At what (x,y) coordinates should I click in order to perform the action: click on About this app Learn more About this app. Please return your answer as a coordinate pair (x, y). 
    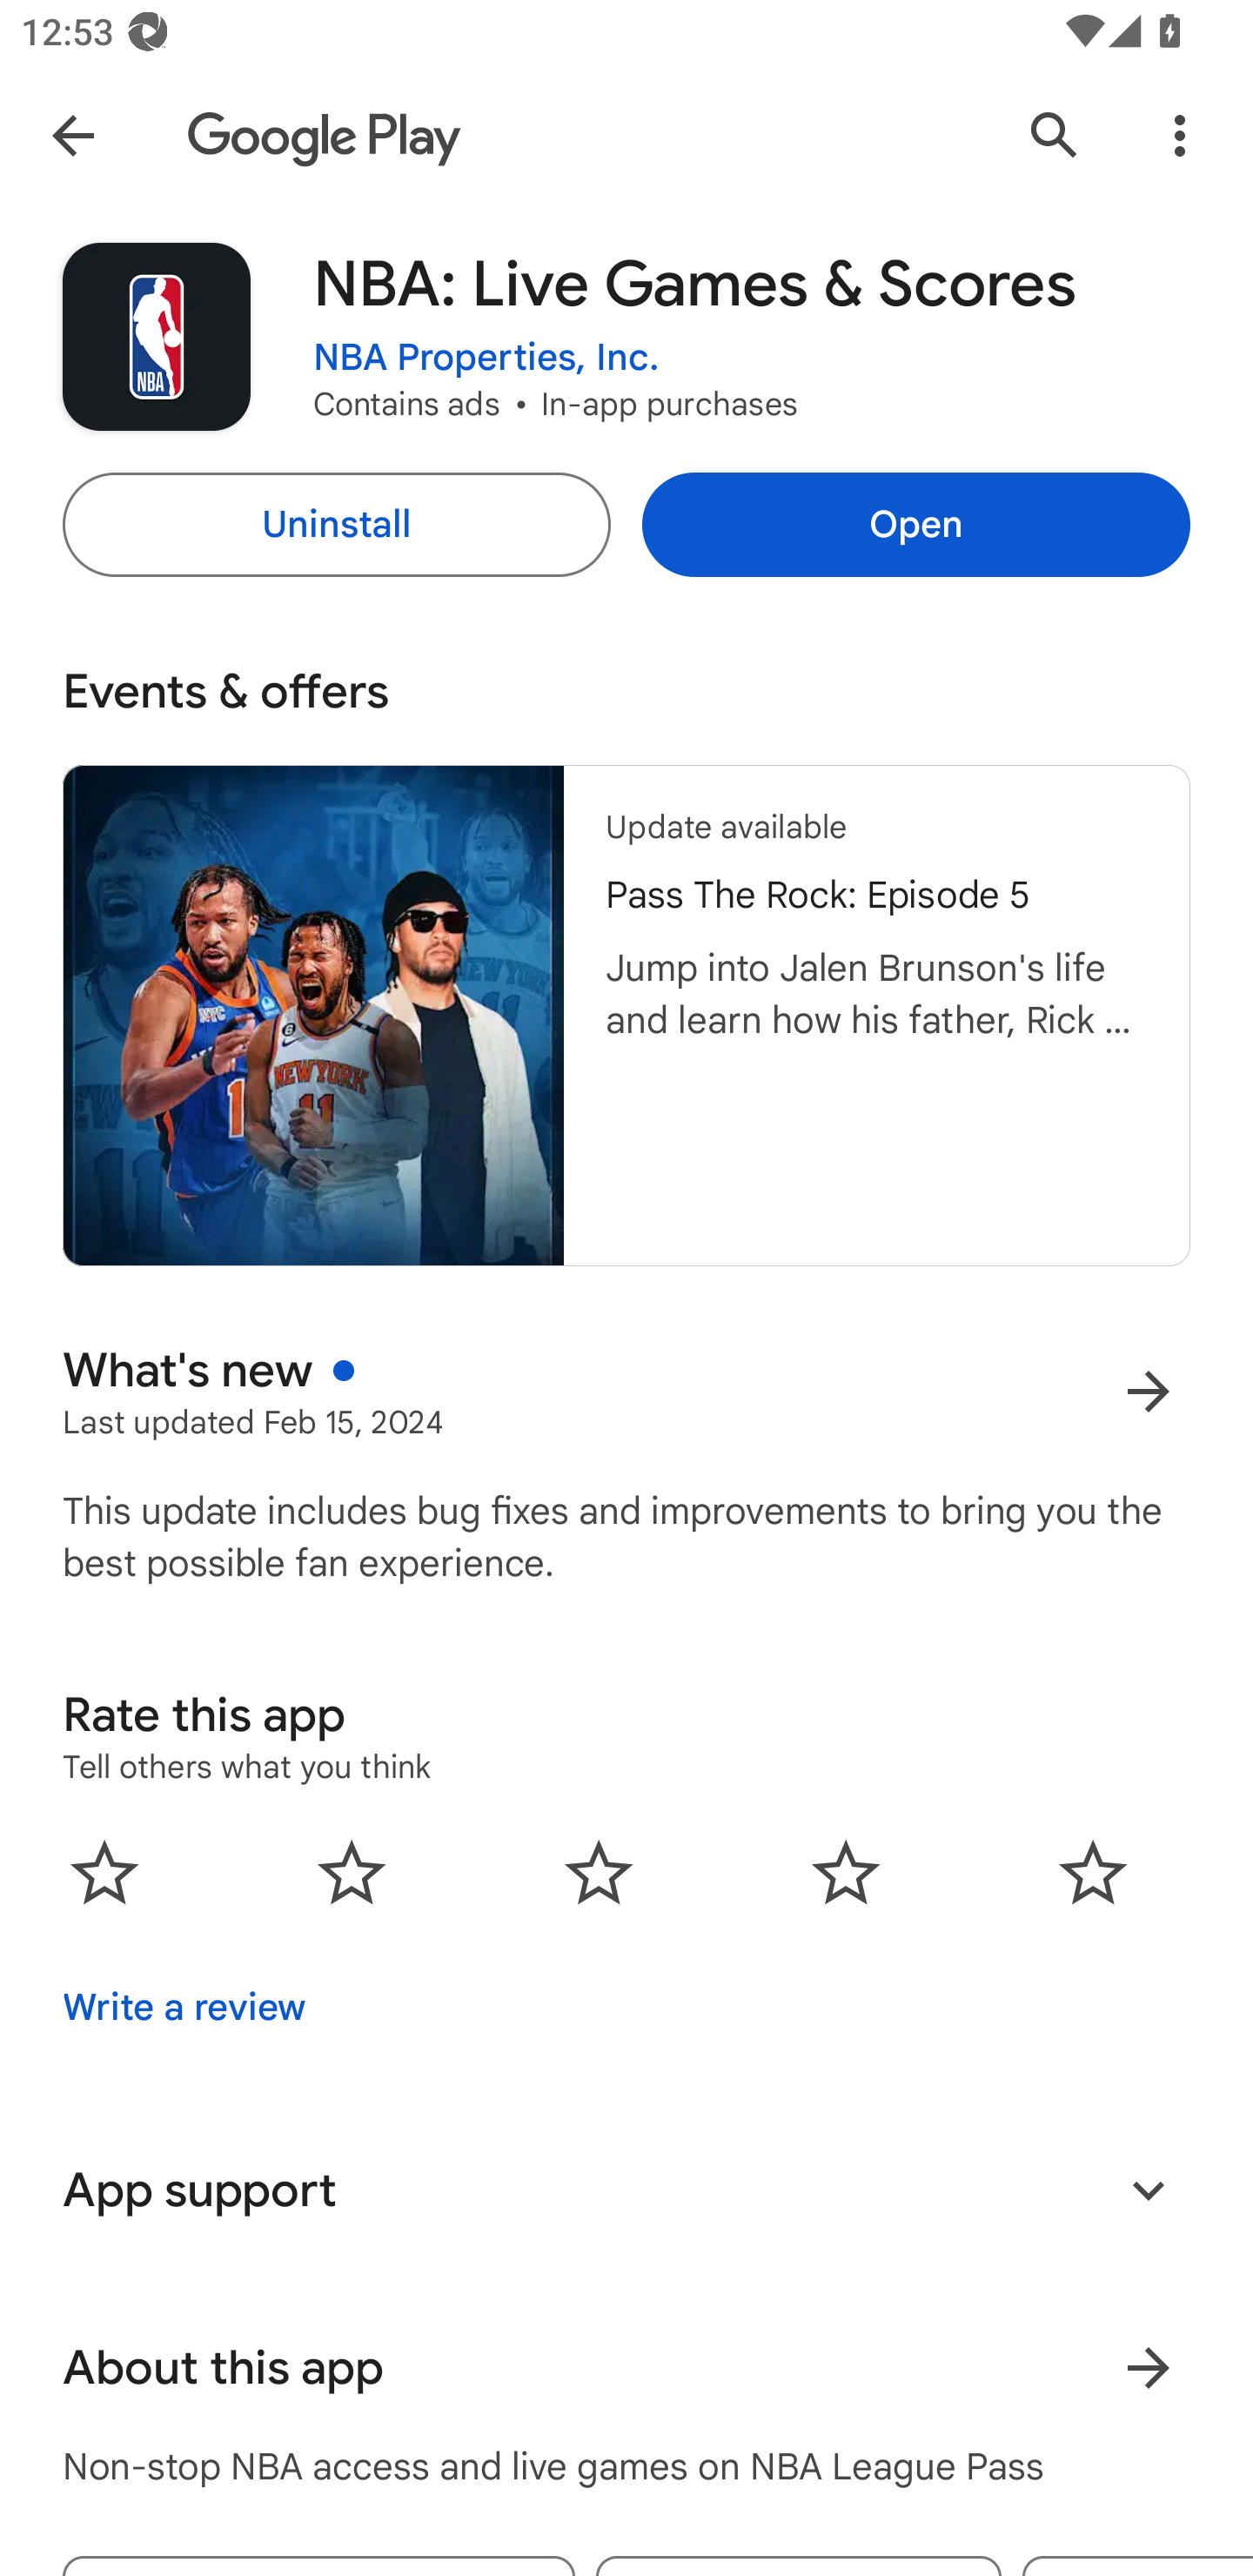
    Looking at the image, I should click on (626, 2369).